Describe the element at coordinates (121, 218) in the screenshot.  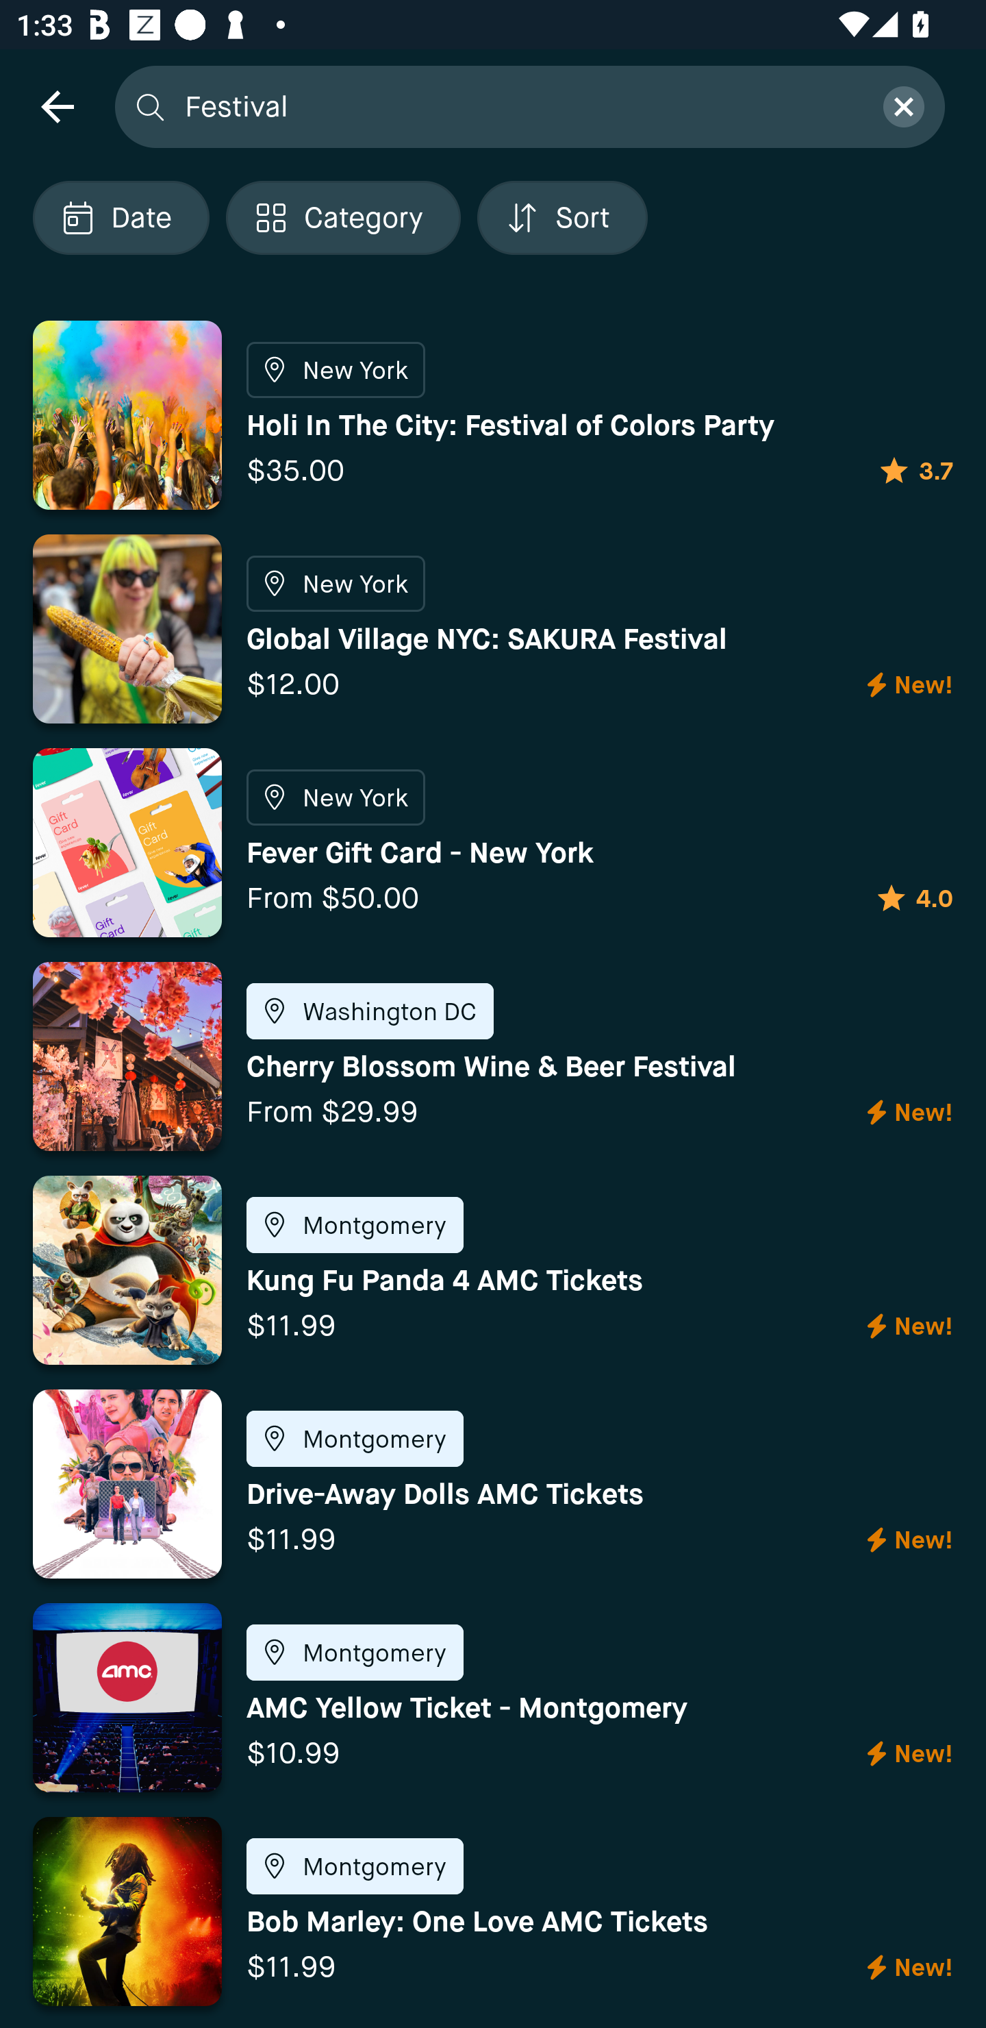
I see `Localized description Date` at that location.